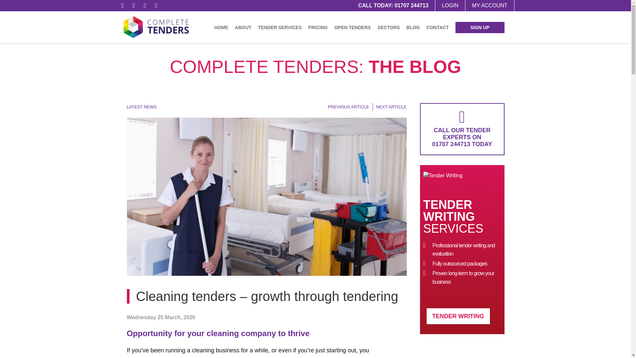 The width and height of the screenshot is (636, 358). What do you see at coordinates (389, 27) in the screenshot?
I see `SECTORS` at bounding box center [389, 27].